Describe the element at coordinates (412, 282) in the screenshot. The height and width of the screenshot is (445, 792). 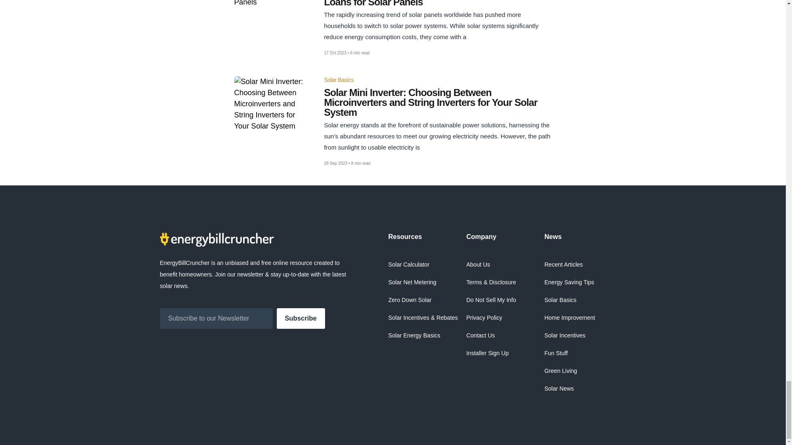
I see `Solar Net Metering` at that location.